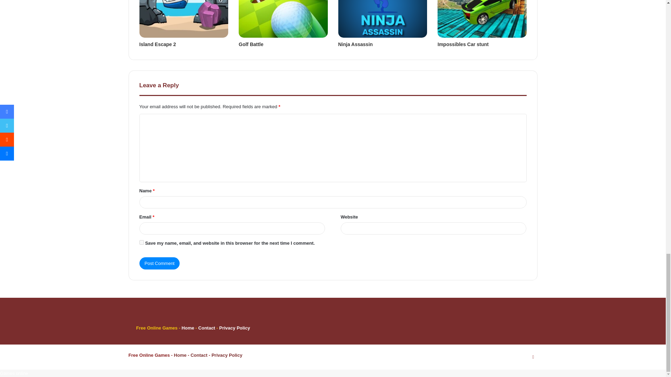  What do you see at coordinates (234, 328) in the screenshot?
I see `Privacy Policy` at bounding box center [234, 328].